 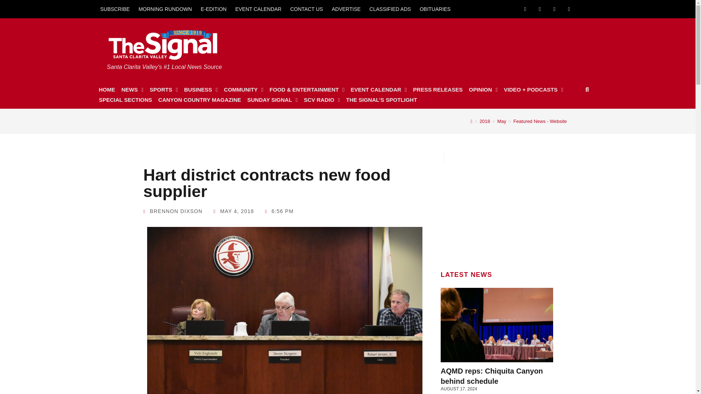 I want to click on SPORTS, so click(x=164, y=90).